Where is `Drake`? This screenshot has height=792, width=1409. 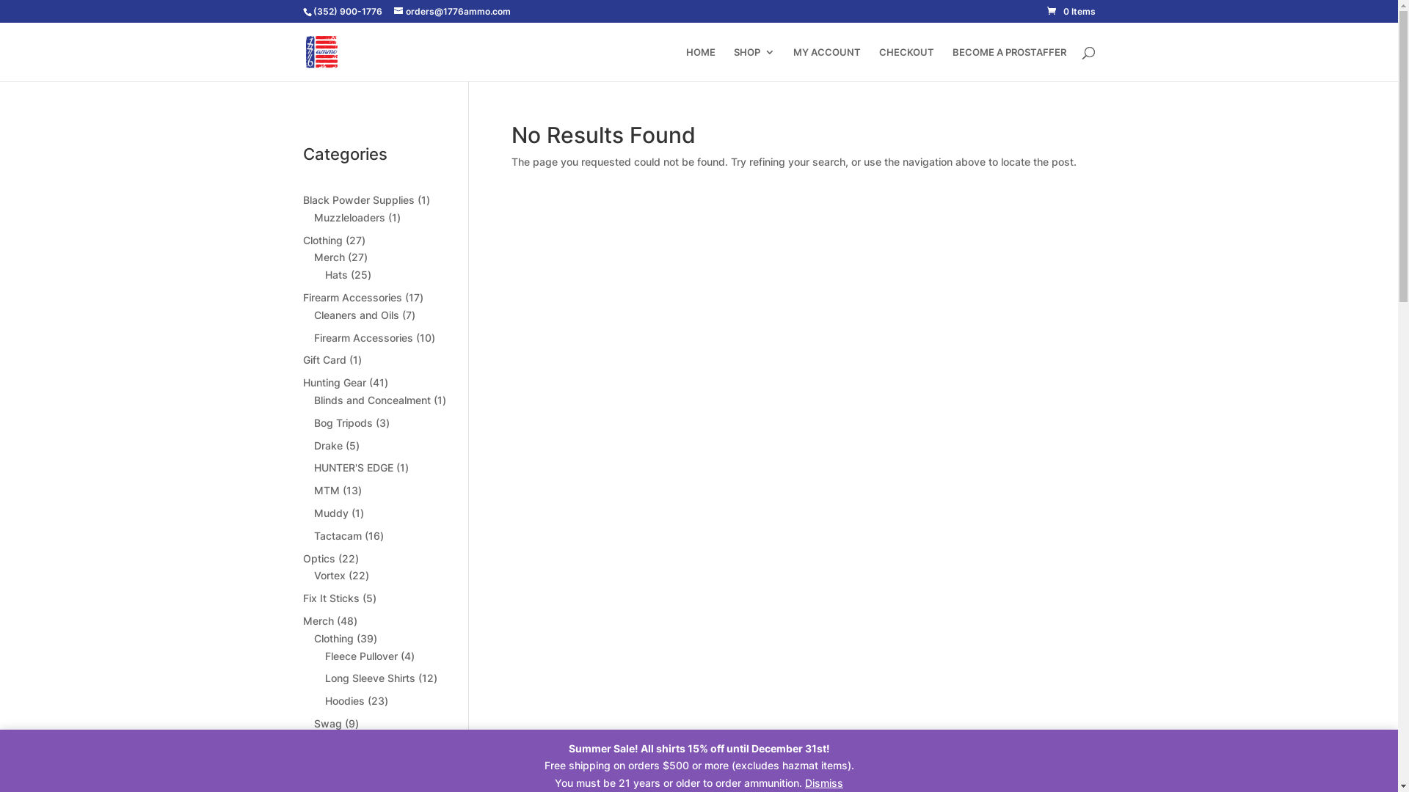
Drake is located at coordinates (329, 446).